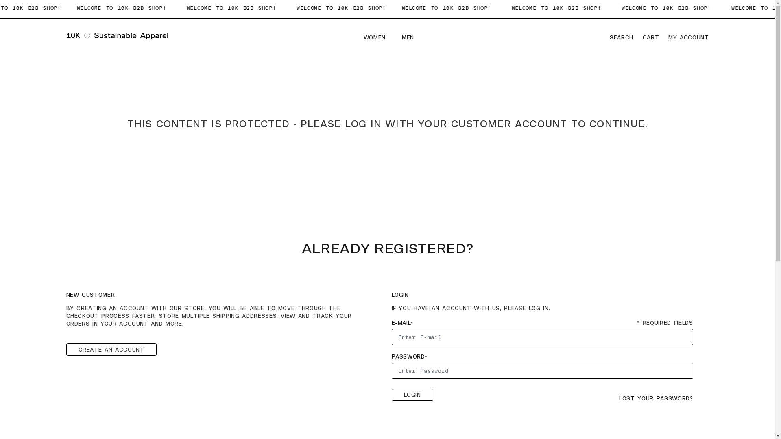 The image size is (781, 439). I want to click on LOST YOUR PASSWORD?, so click(656, 399).